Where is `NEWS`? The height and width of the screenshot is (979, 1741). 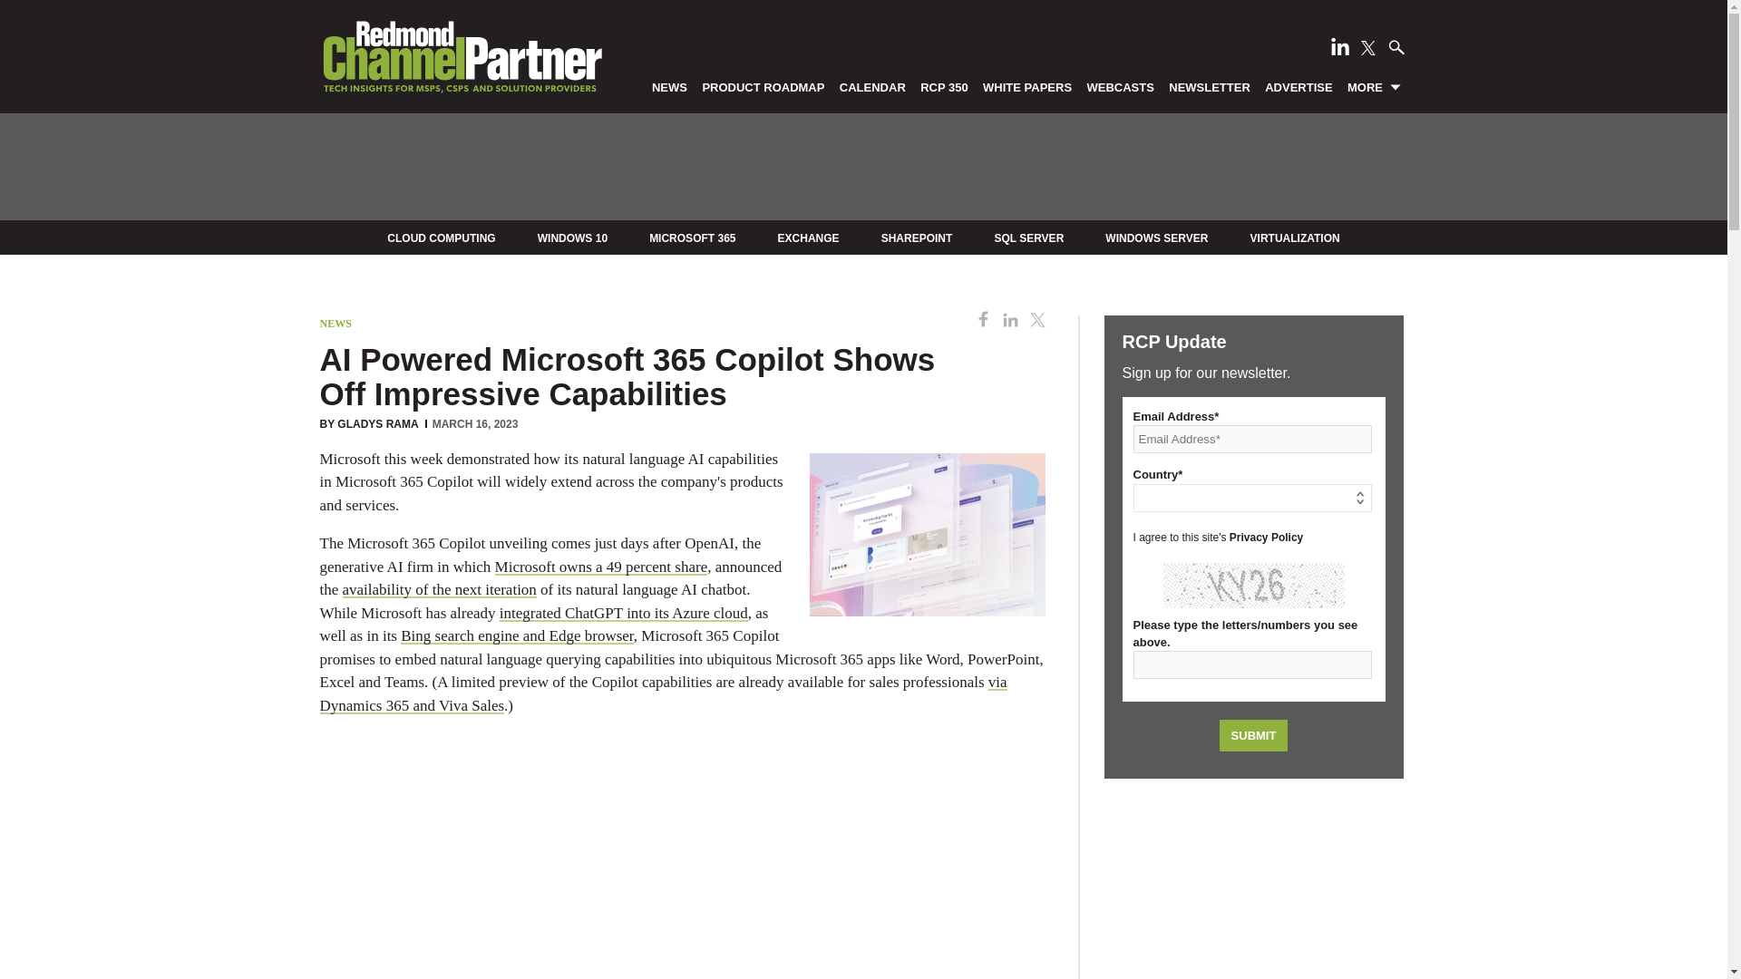 NEWS is located at coordinates (335, 323).